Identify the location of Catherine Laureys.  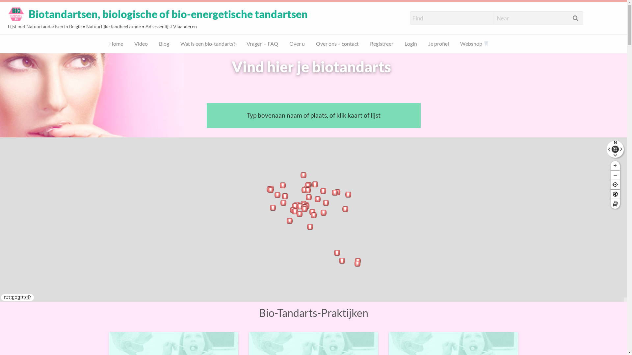
(305, 209).